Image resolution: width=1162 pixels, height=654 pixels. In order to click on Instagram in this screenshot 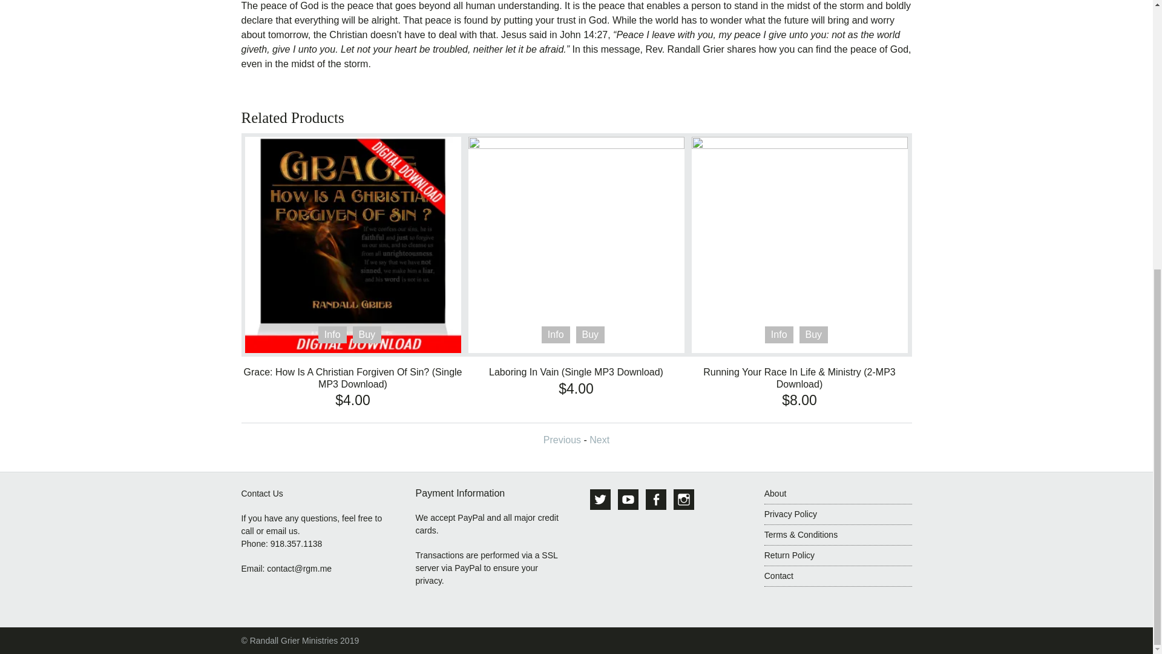, I will do `click(684, 499)`.